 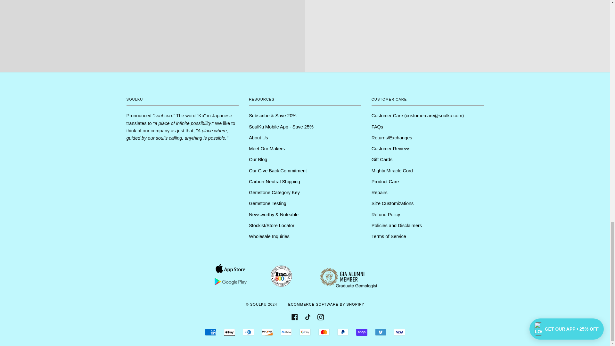 I want to click on VISA, so click(x=400, y=332).